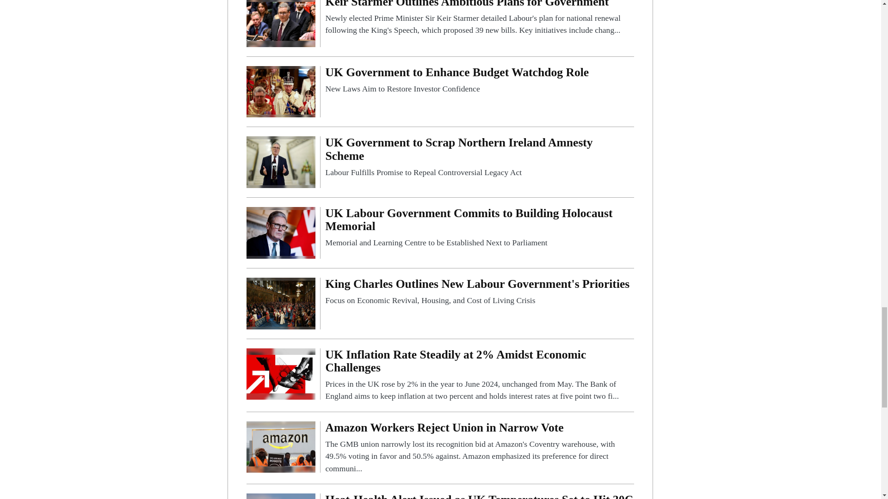 This screenshot has width=888, height=499. What do you see at coordinates (479, 292) in the screenshot?
I see `King Charles Outlines New Labour Government's Priorities` at bounding box center [479, 292].